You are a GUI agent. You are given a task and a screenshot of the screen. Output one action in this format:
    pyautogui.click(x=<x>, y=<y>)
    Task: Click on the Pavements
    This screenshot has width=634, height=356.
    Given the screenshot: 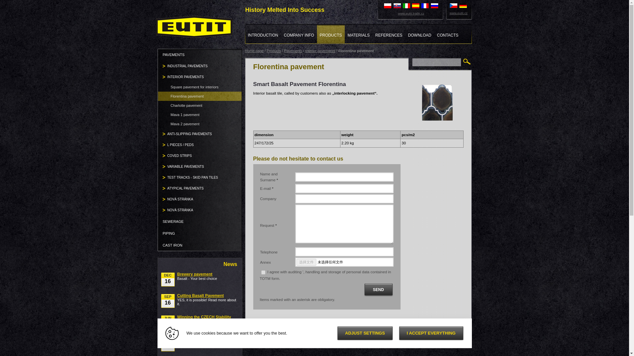 What is the action you would take?
    pyautogui.click(x=293, y=50)
    